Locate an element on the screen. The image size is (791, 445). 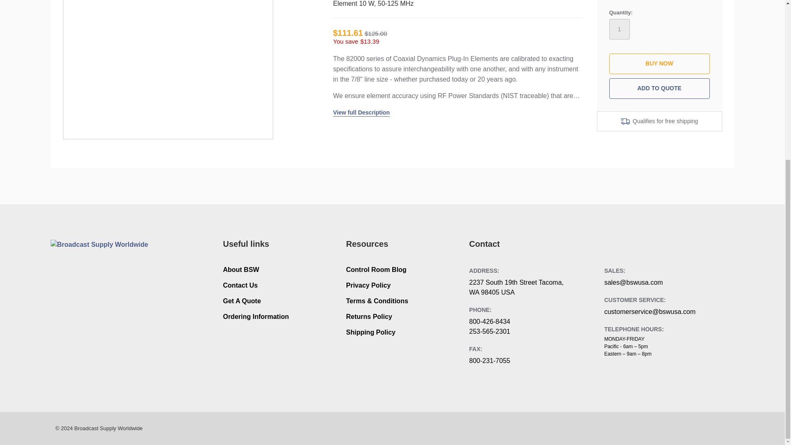
Buy Now is located at coordinates (659, 63).